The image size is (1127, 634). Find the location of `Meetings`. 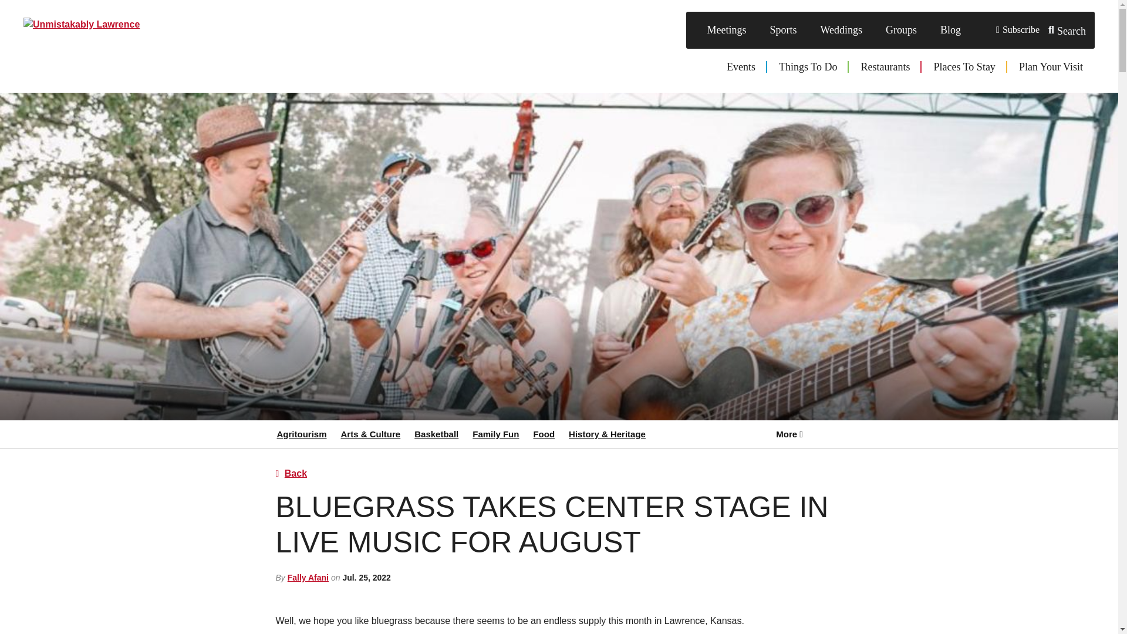

Meetings is located at coordinates (726, 31).